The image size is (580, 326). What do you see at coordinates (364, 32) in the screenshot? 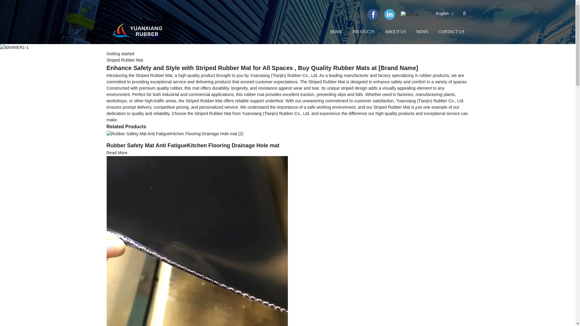
I see `PRODUCTS` at bounding box center [364, 32].